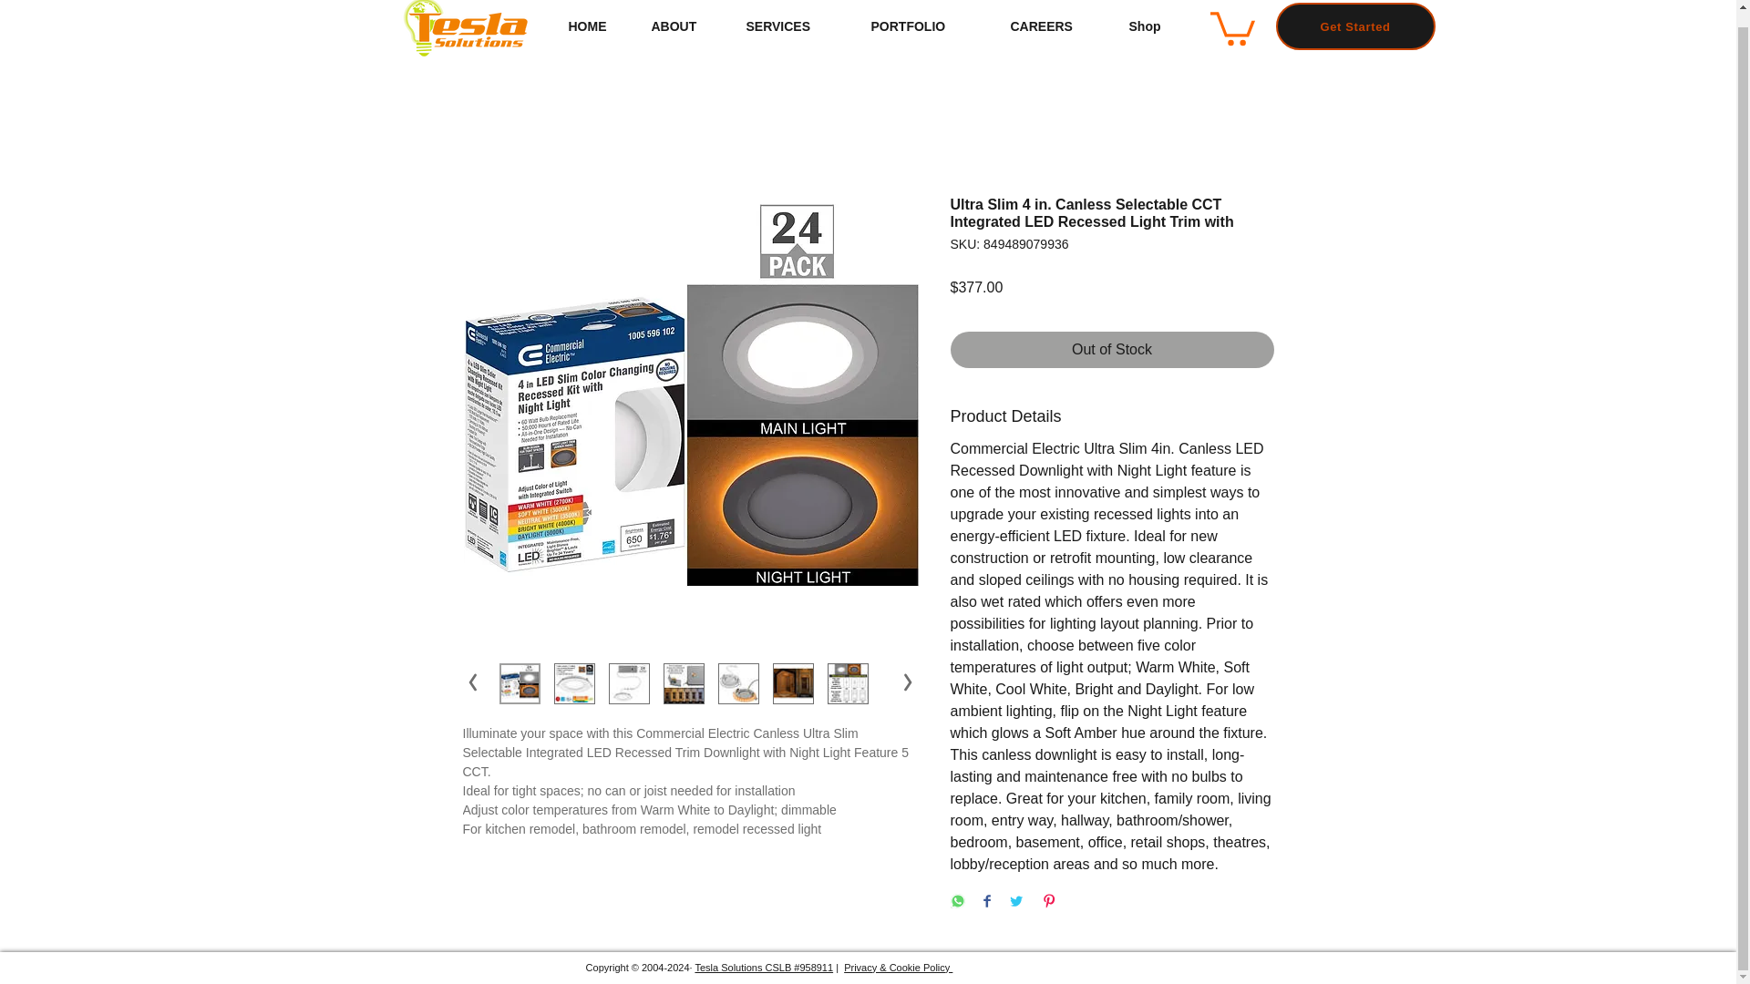 The image size is (1750, 984). What do you see at coordinates (1156, 27) in the screenshot?
I see `Shop` at bounding box center [1156, 27].